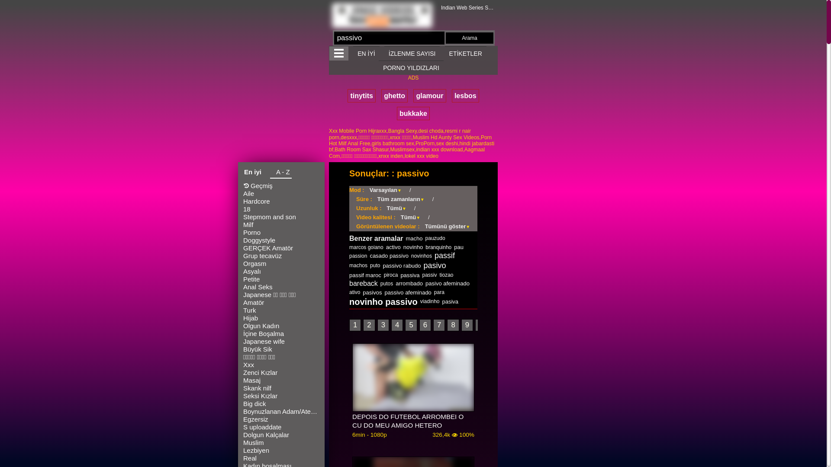 The image size is (831, 467). What do you see at coordinates (391, 275) in the screenshot?
I see `piroca` at bounding box center [391, 275].